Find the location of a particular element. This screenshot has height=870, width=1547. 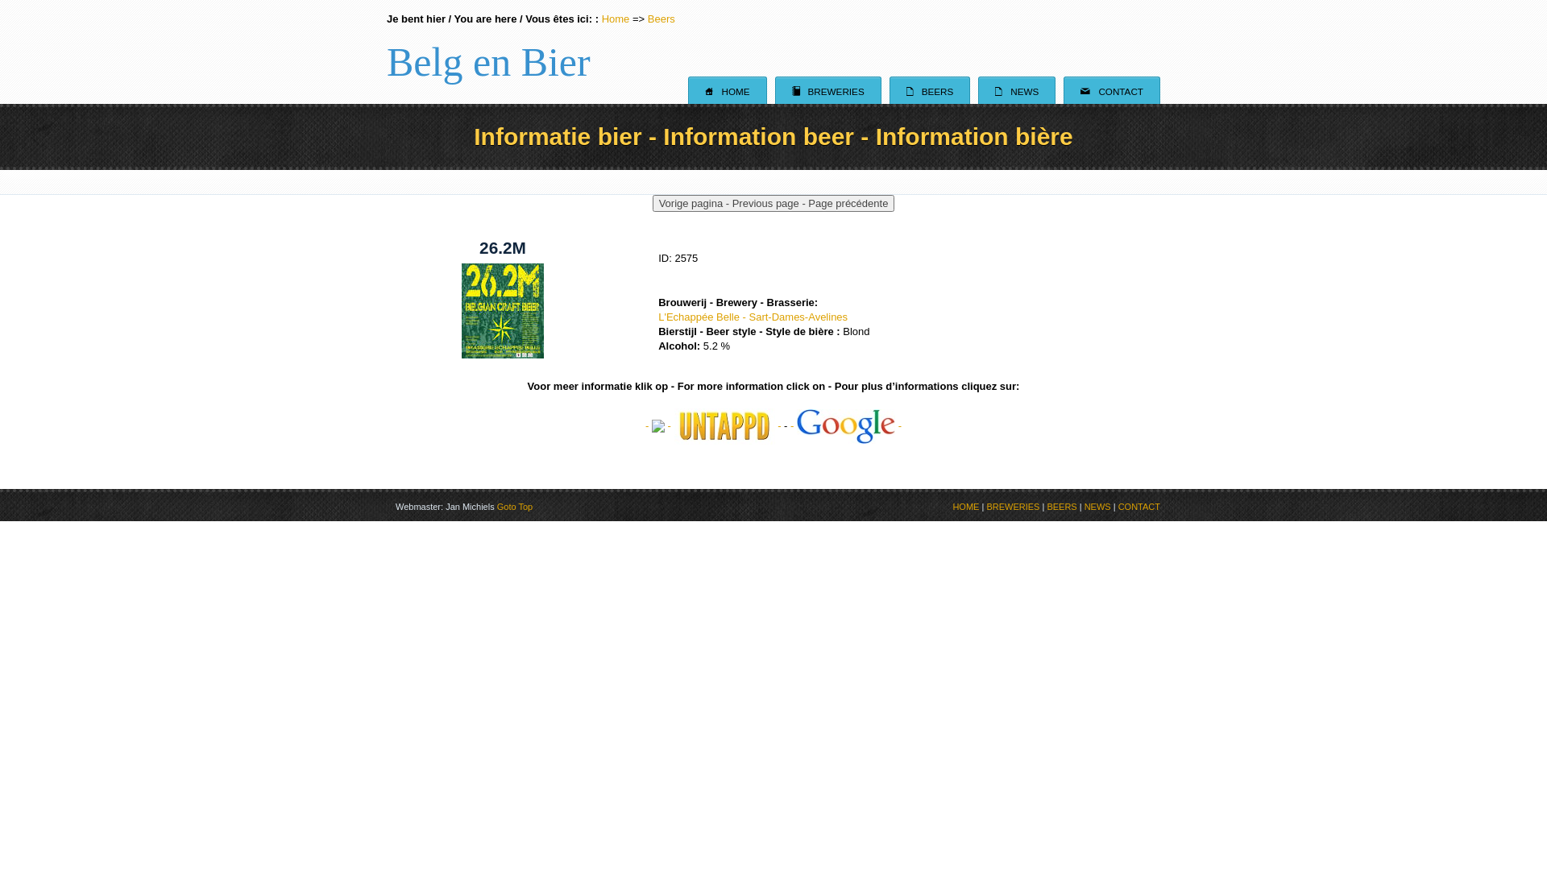

Belg en Bier is located at coordinates (488, 52).